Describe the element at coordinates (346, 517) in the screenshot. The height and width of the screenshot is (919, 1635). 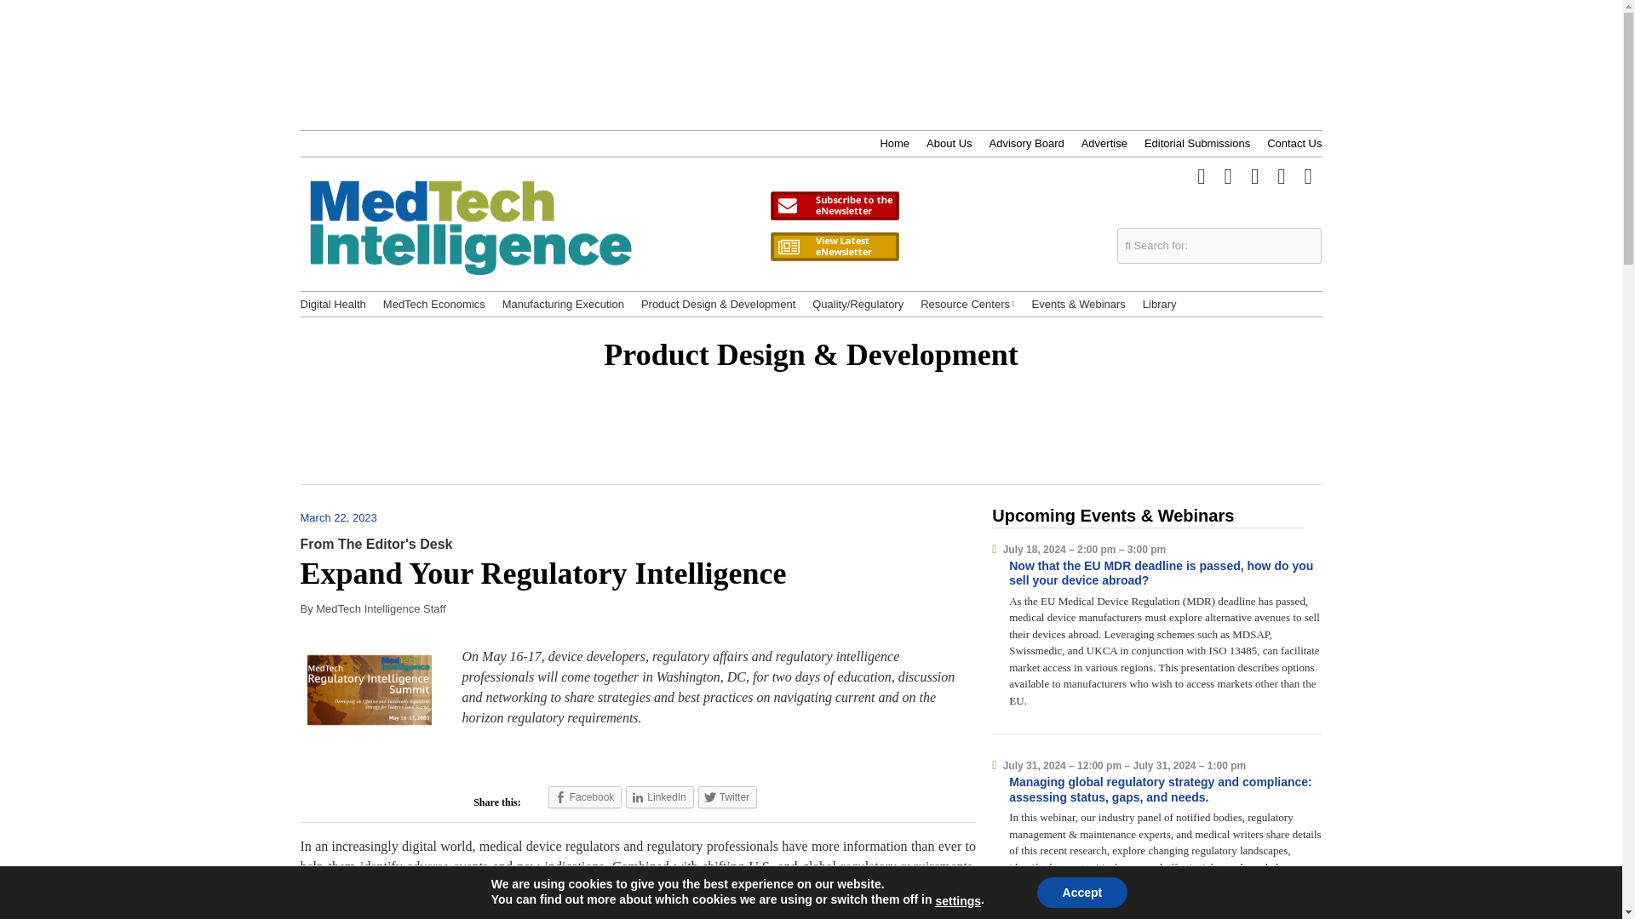
I see `March 22, 2023` at that location.